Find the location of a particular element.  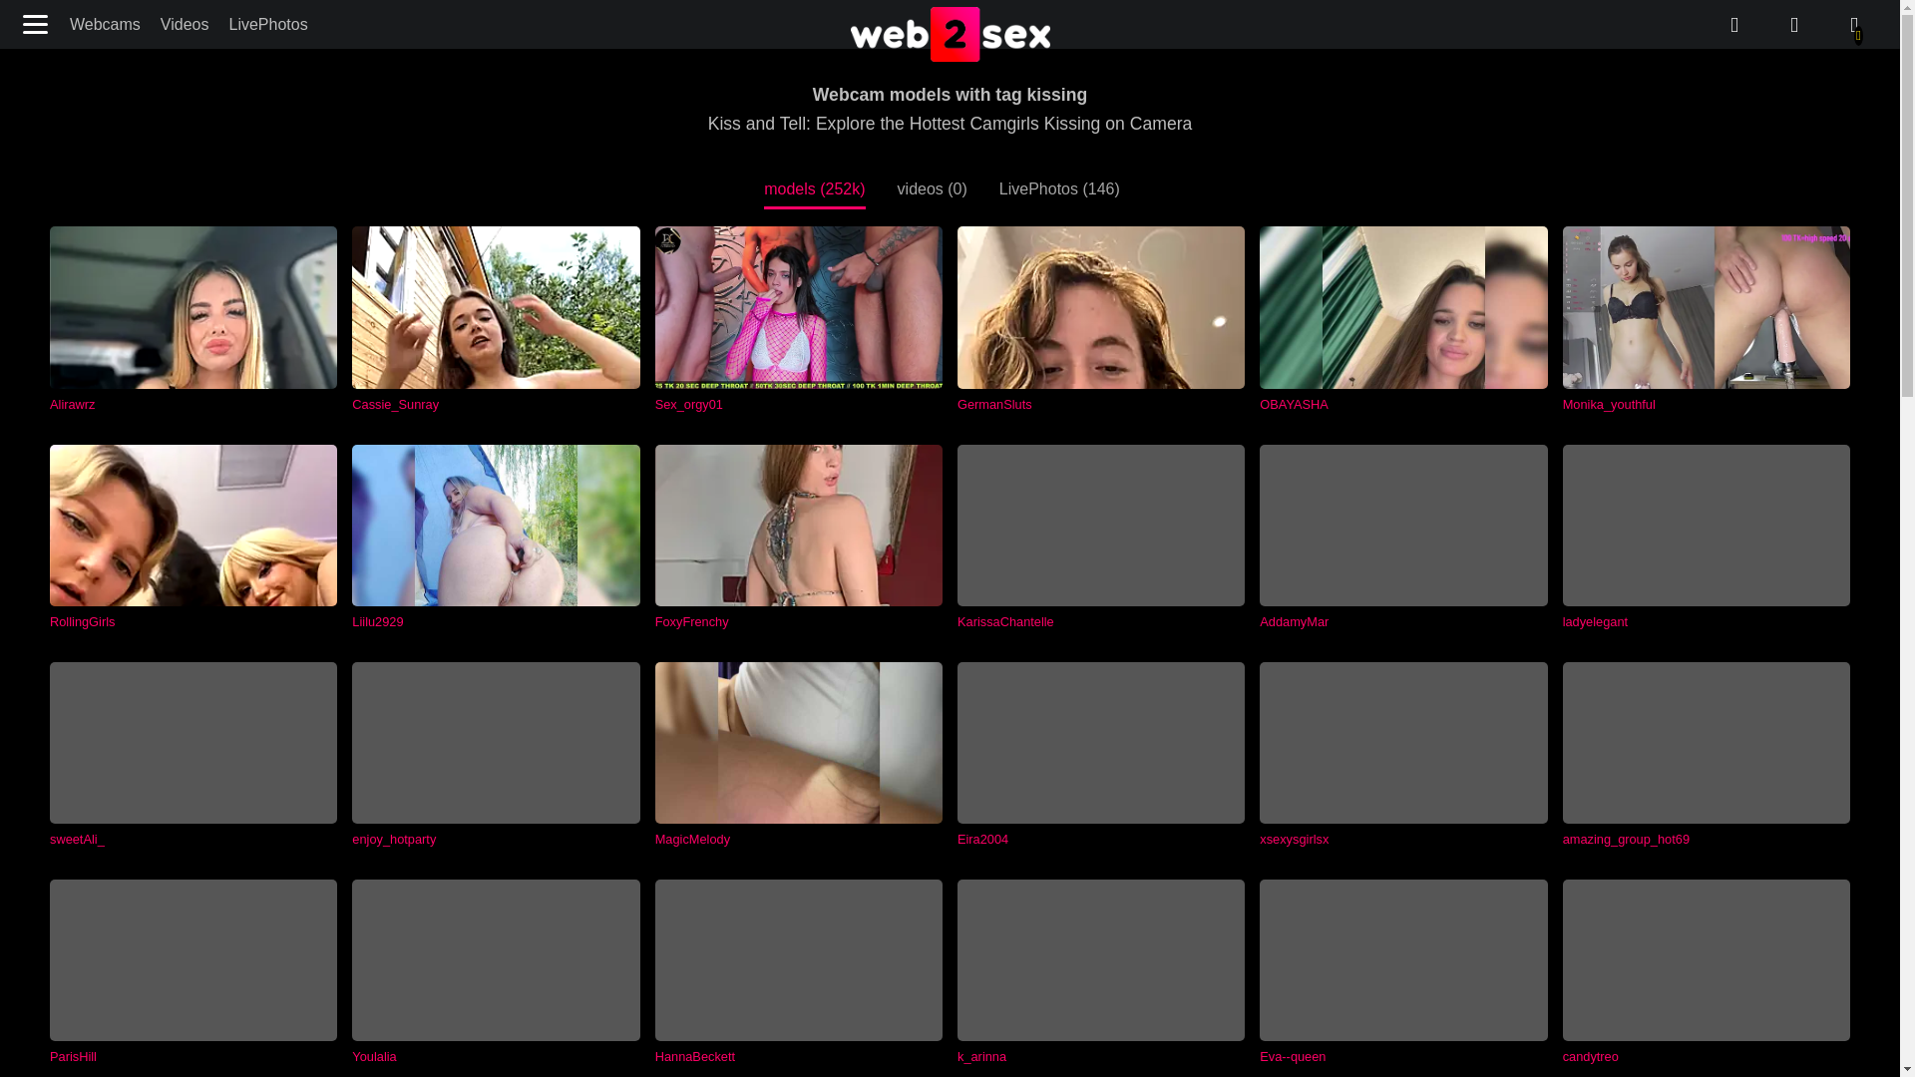

LivePhotos is located at coordinates (267, 24).